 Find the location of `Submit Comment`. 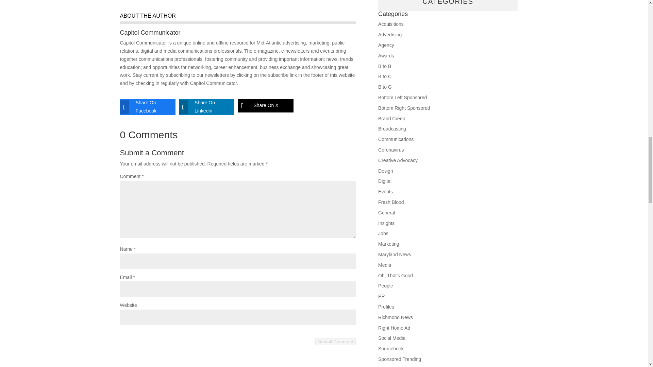

Submit Comment is located at coordinates (335, 342).